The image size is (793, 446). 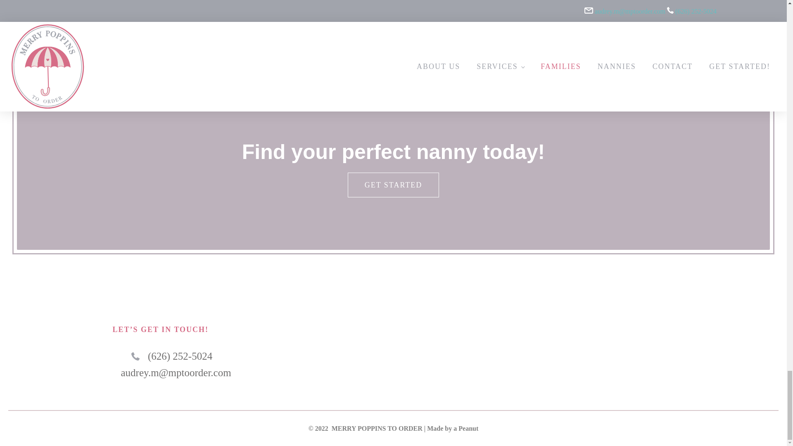 What do you see at coordinates (393, 185) in the screenshot?
I see `GET STARTED` at bounding box center [393, 185].